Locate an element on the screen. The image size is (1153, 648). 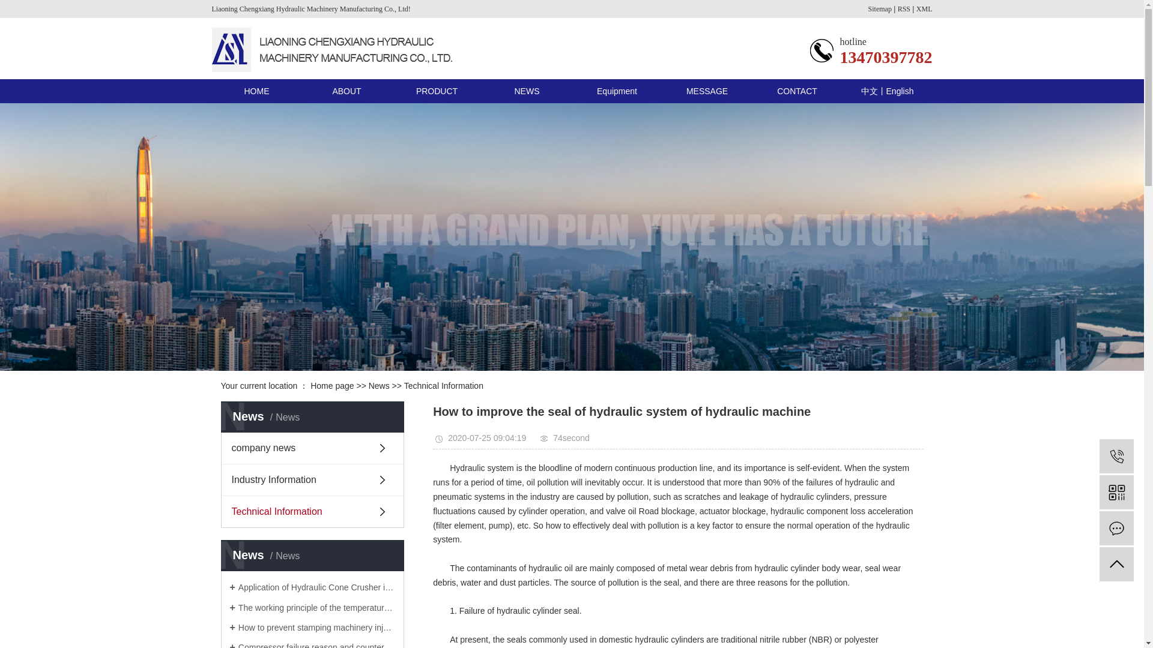
MESSAGE is located at coordinates (706, 91).